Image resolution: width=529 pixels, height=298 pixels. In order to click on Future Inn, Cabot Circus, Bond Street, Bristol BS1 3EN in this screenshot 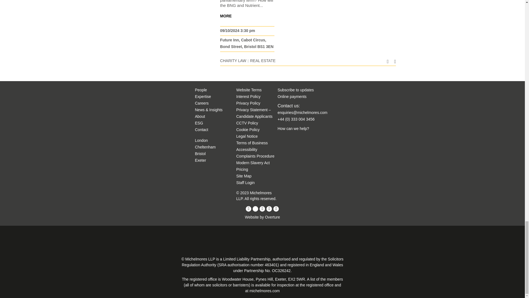, I will do `click(247, 43)`.